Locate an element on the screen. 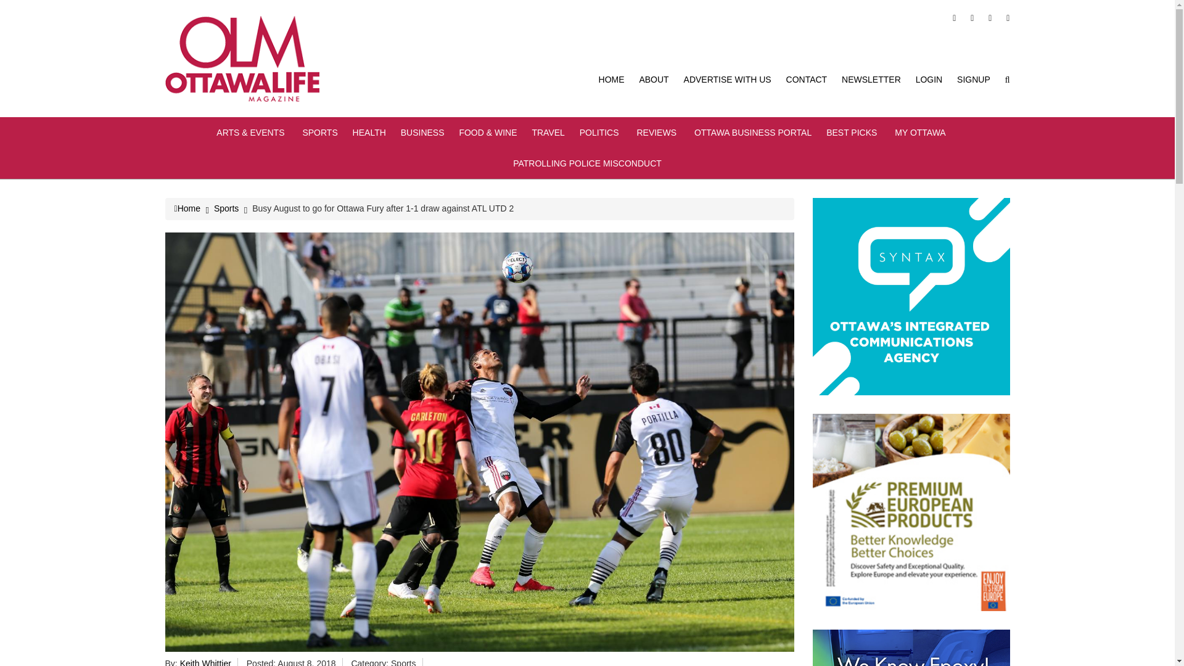 Image resolution: width=1184 pixels, height=666 pixels. BEST PICKS is located at coordinates (853, 132).